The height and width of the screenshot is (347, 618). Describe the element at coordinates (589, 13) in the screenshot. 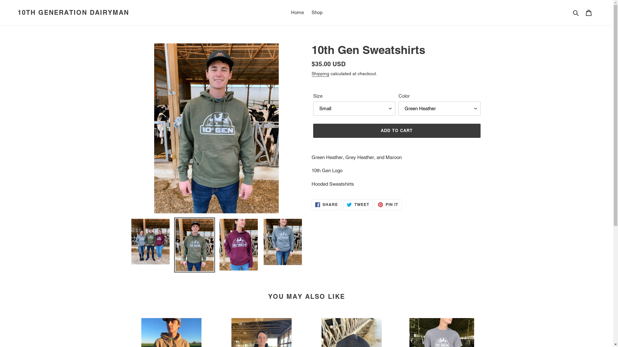

I see `Cart` at that location.